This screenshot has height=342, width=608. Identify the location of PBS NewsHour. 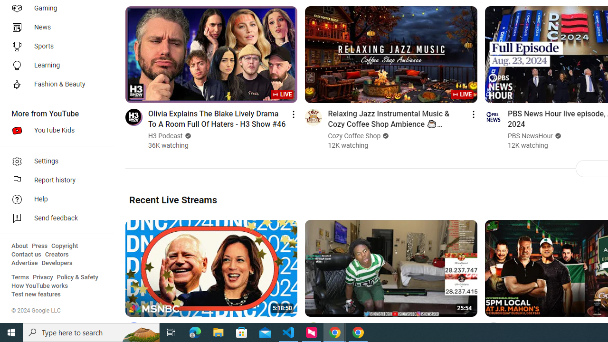
(530, 136).